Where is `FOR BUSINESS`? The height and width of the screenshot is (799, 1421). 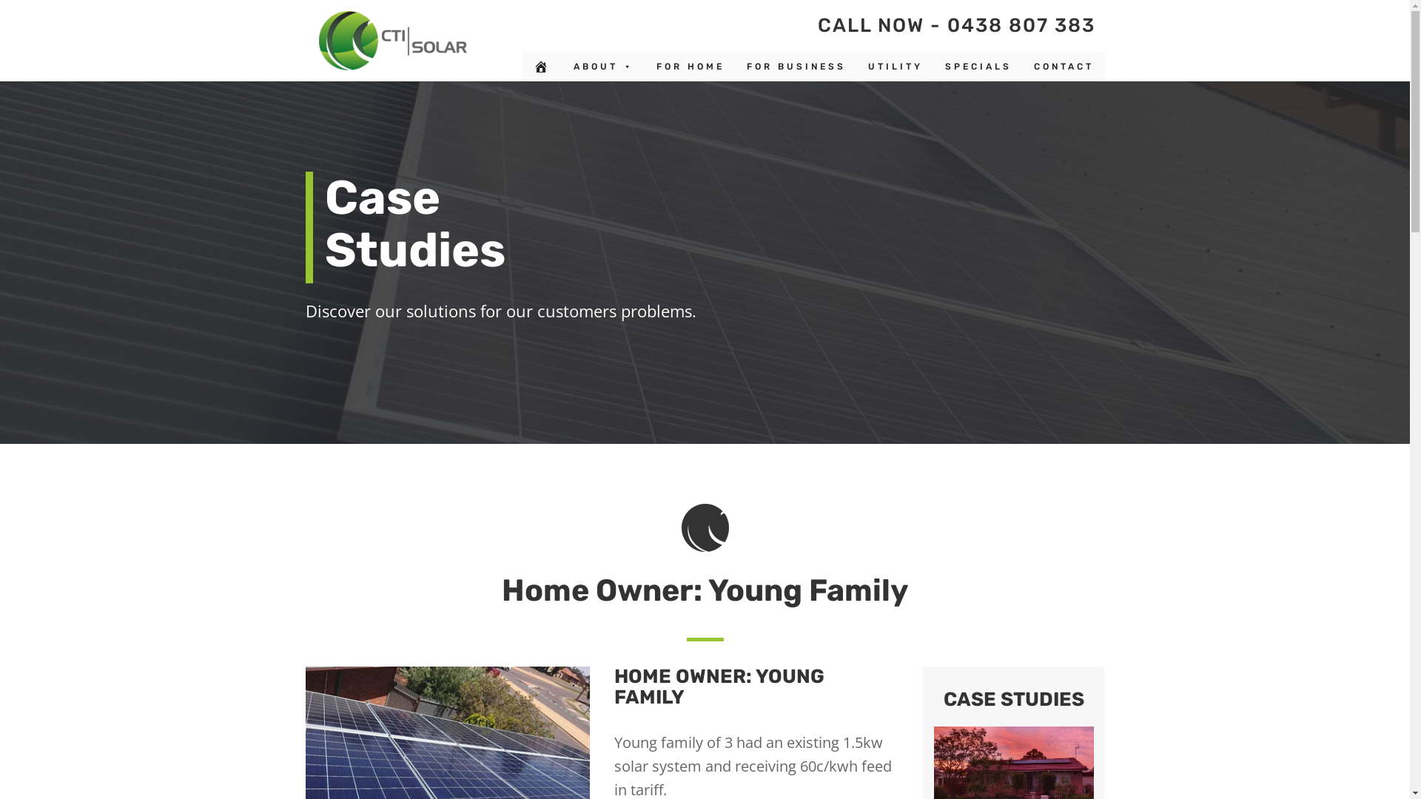 FOR BUSINESS is located at coordinates (796, 67).